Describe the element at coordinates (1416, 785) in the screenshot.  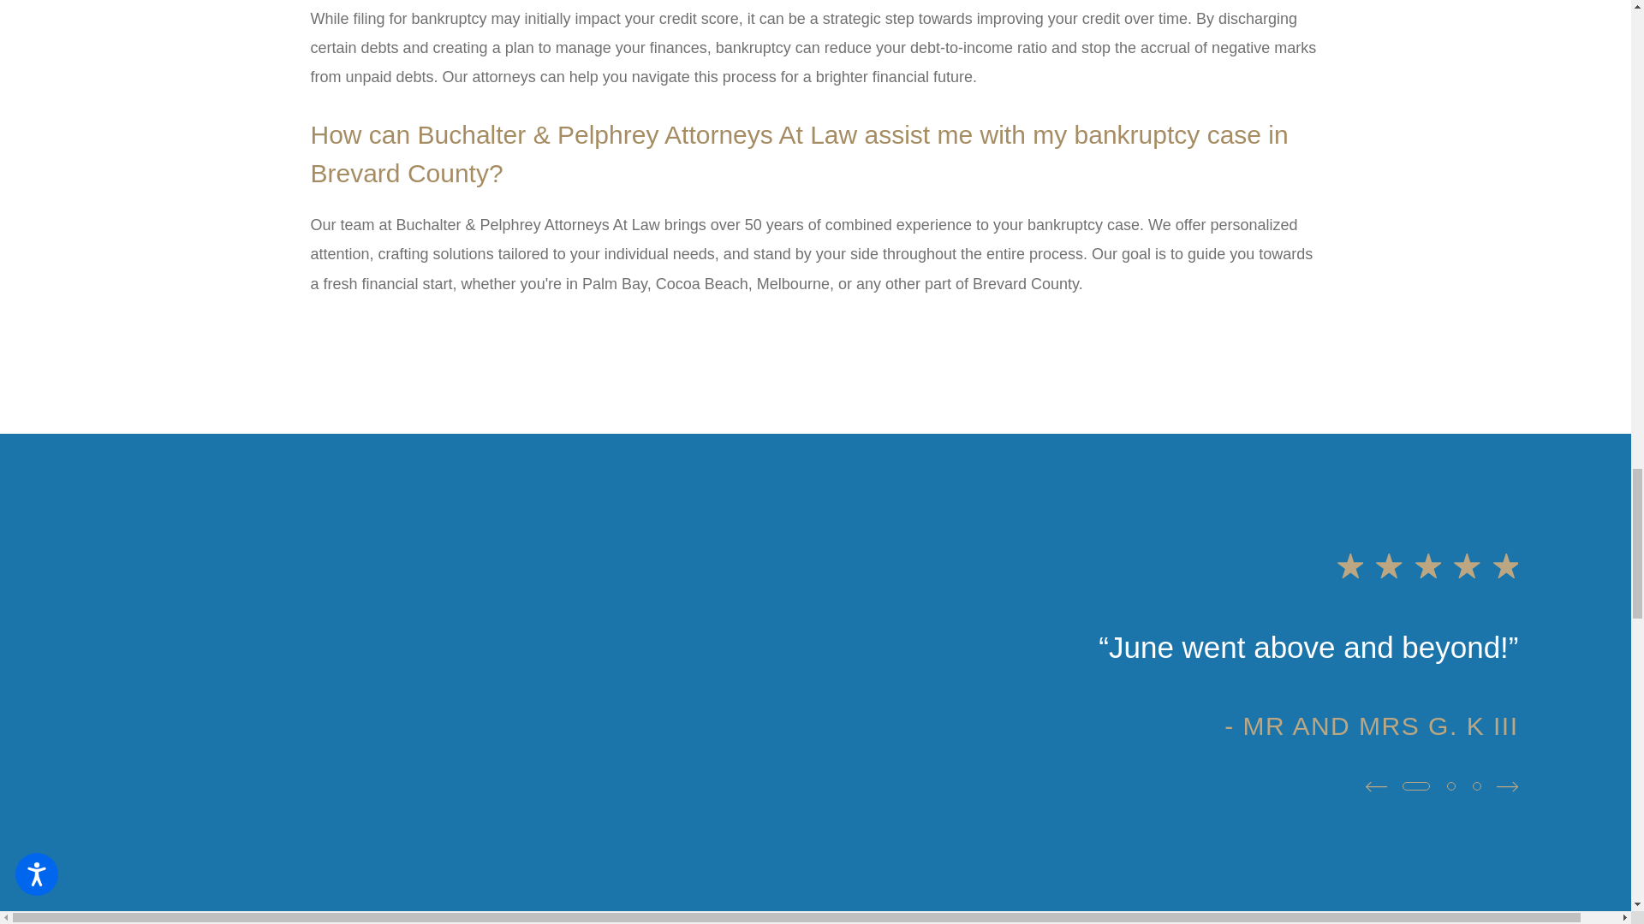
I see `View Item 1` at that location.